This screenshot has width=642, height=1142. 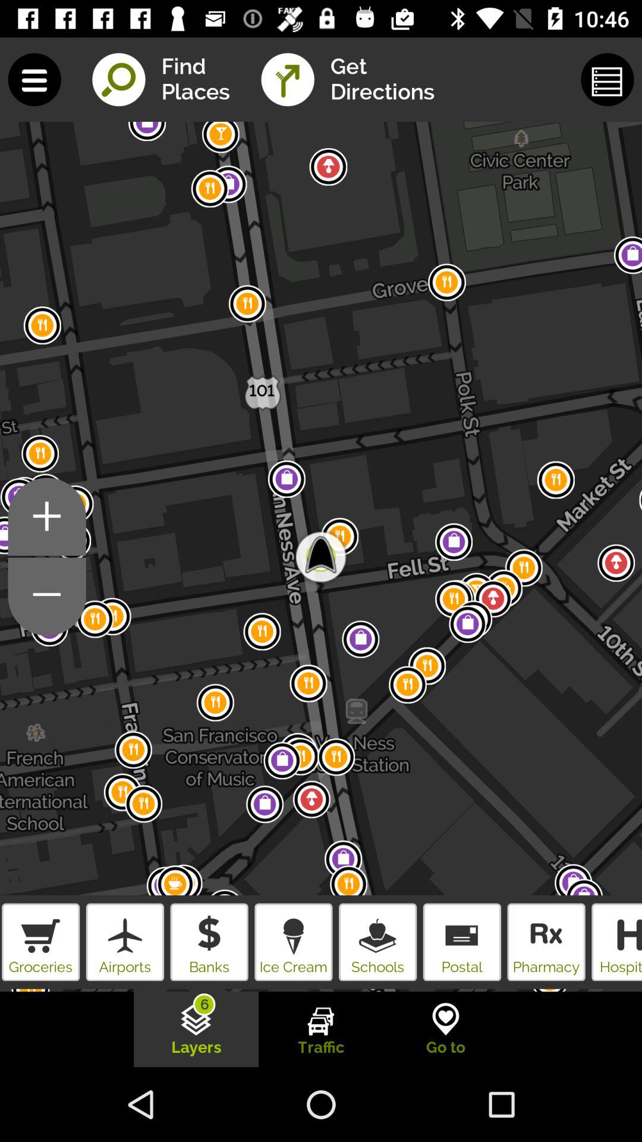 What do you see at coordinates (608, 79) in the screenshot?
I see `click on the button beside get directions` at bounding box center [608, 79].